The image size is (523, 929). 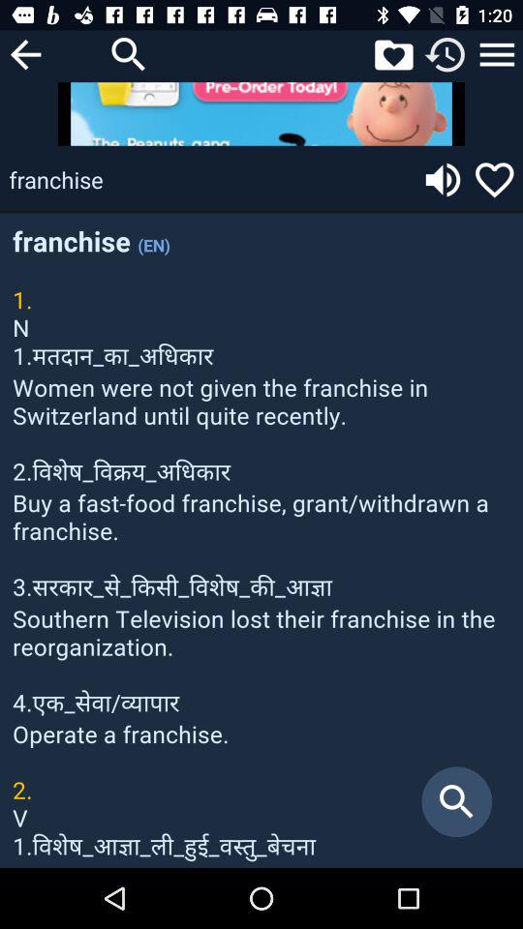 I want to click on go to icon, so click(x=497, y=54).